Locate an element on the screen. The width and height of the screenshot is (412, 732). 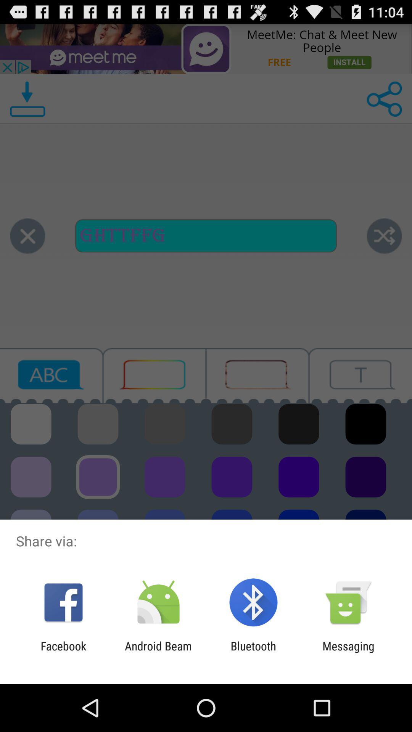
choose app next to bluetooth item is located at coordinates (158, 653).